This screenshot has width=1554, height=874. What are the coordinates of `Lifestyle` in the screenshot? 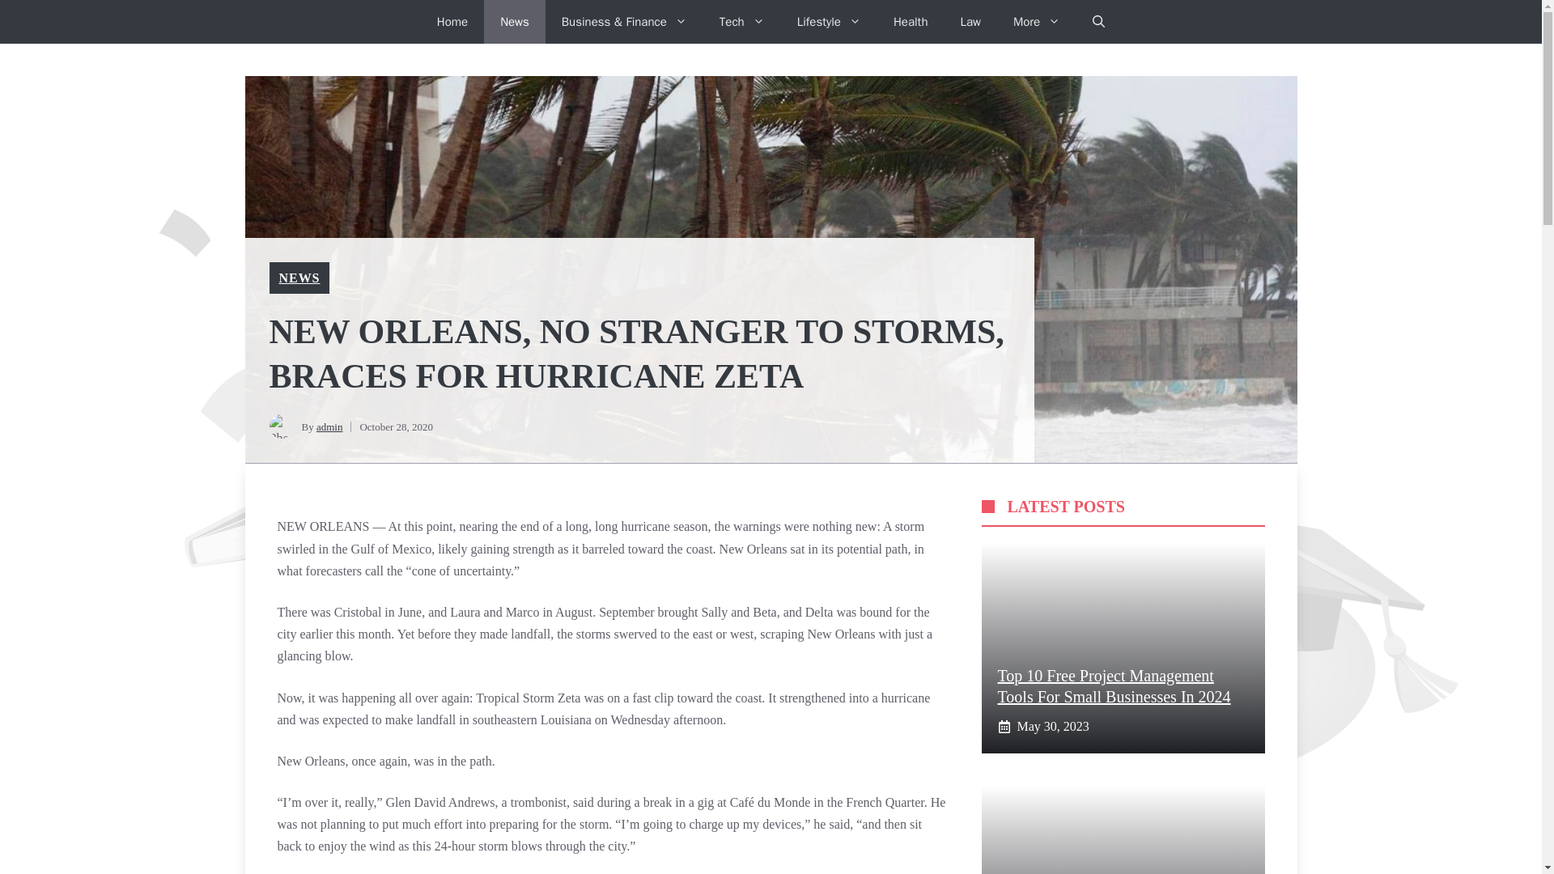 It's located at (829, 22).